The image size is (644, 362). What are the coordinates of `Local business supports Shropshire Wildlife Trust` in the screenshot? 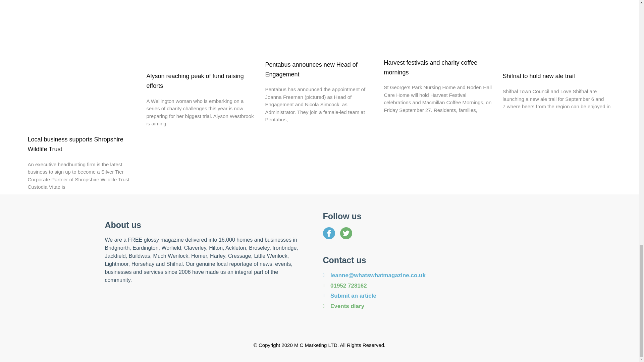 It's located at (75, 144).